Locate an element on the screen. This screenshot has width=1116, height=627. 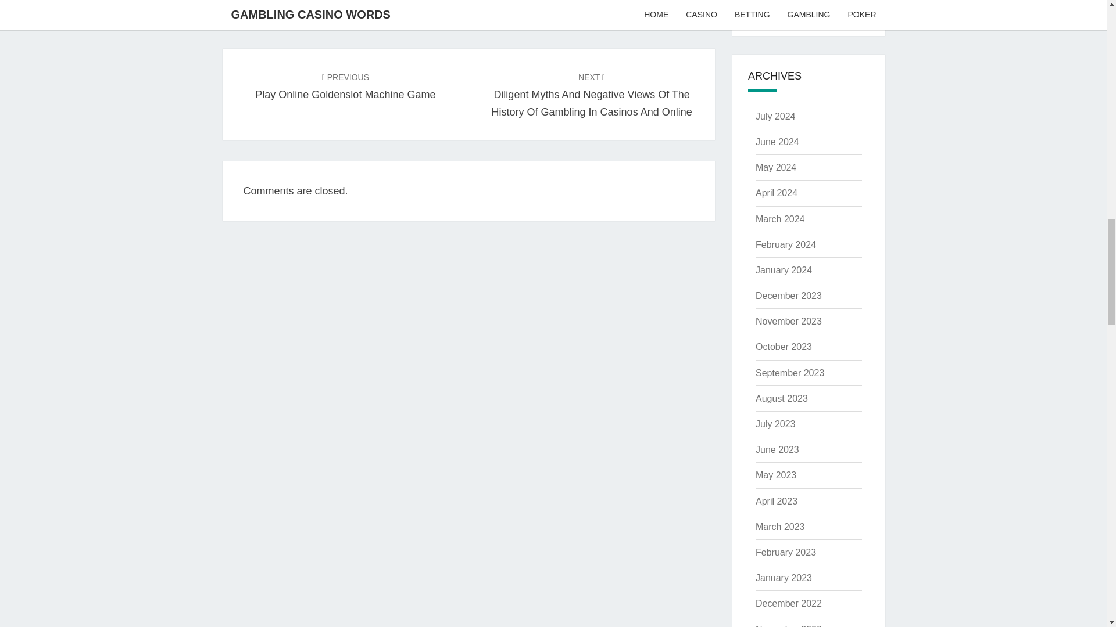
November 2023 is located at coordinates (788, 321).